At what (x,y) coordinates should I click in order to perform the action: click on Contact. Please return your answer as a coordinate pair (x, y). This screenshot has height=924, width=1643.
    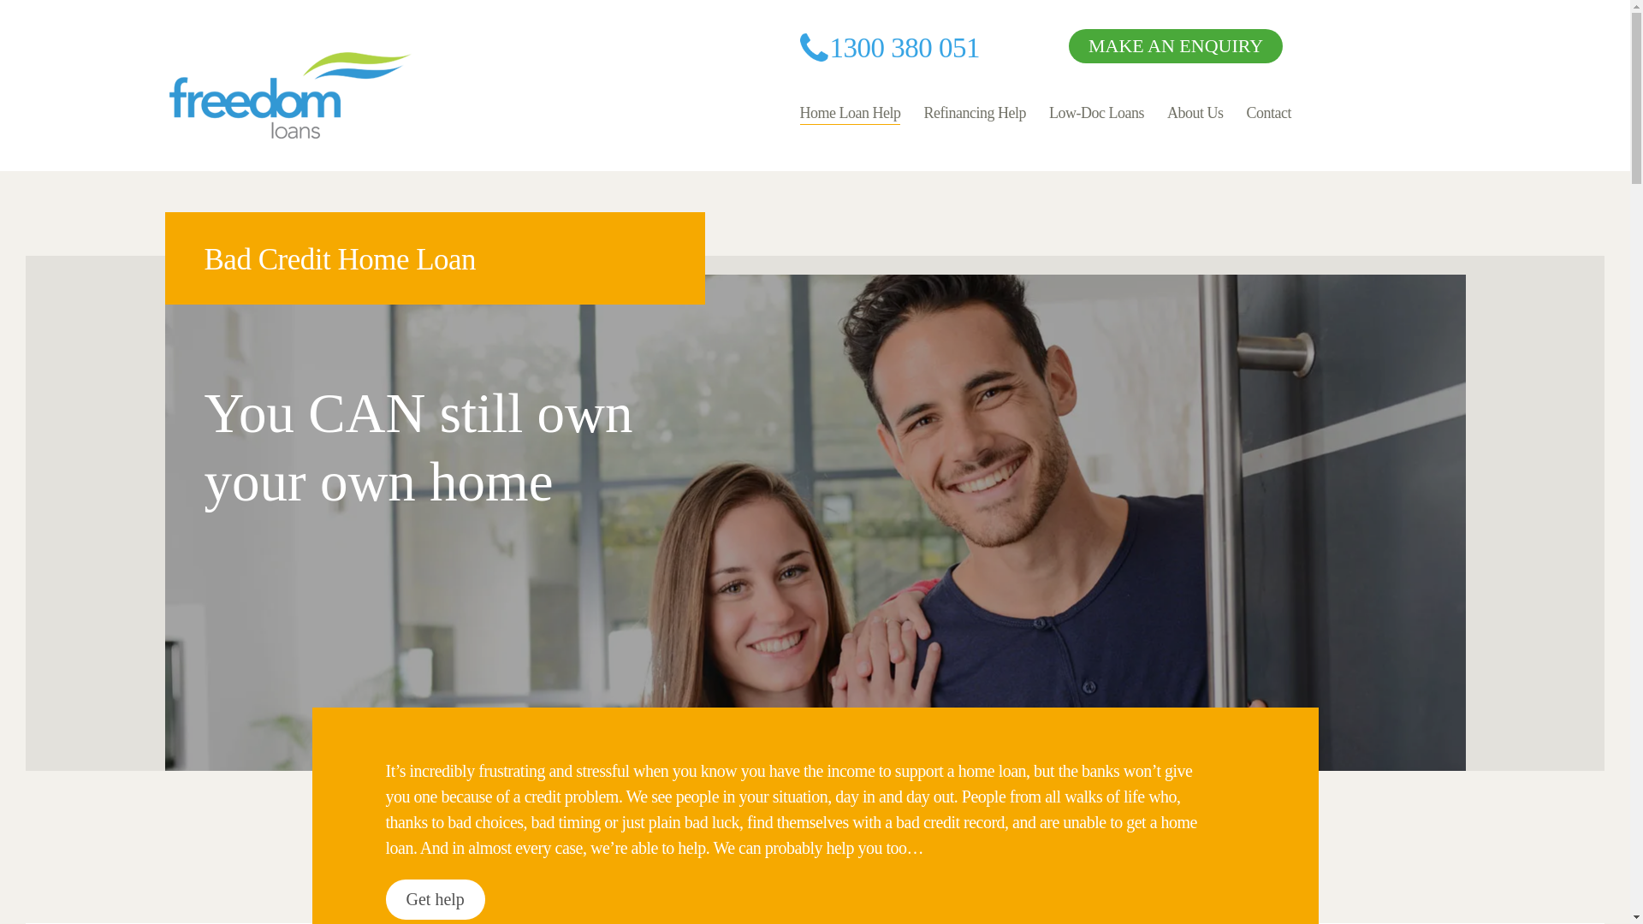
    Looking at the image, I should click on (1268, 113).